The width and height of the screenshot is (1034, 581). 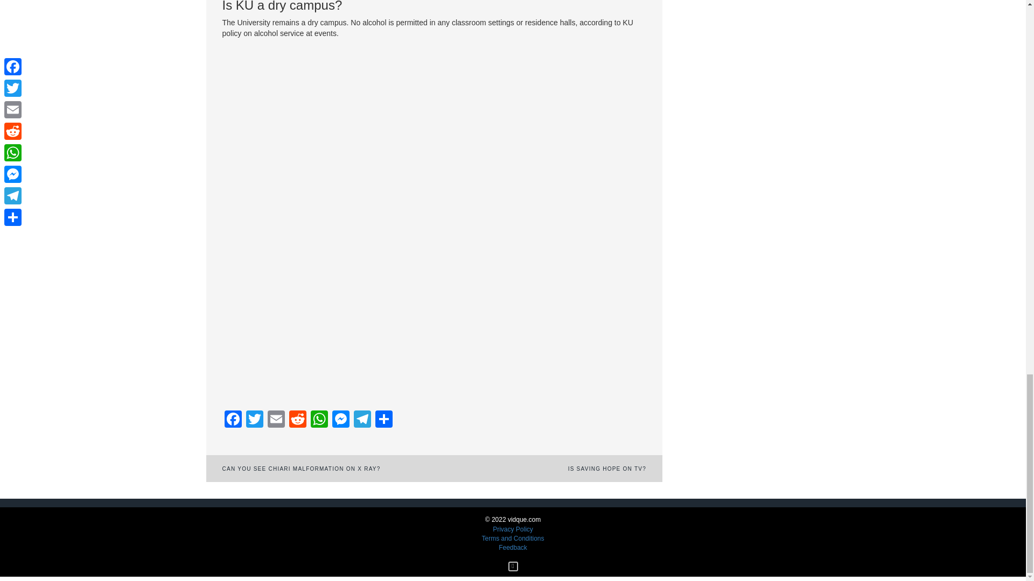 What do you see at coordinates (362, 420) in the screenshot?
I see `Telegram` at bounding box center [362, 420].